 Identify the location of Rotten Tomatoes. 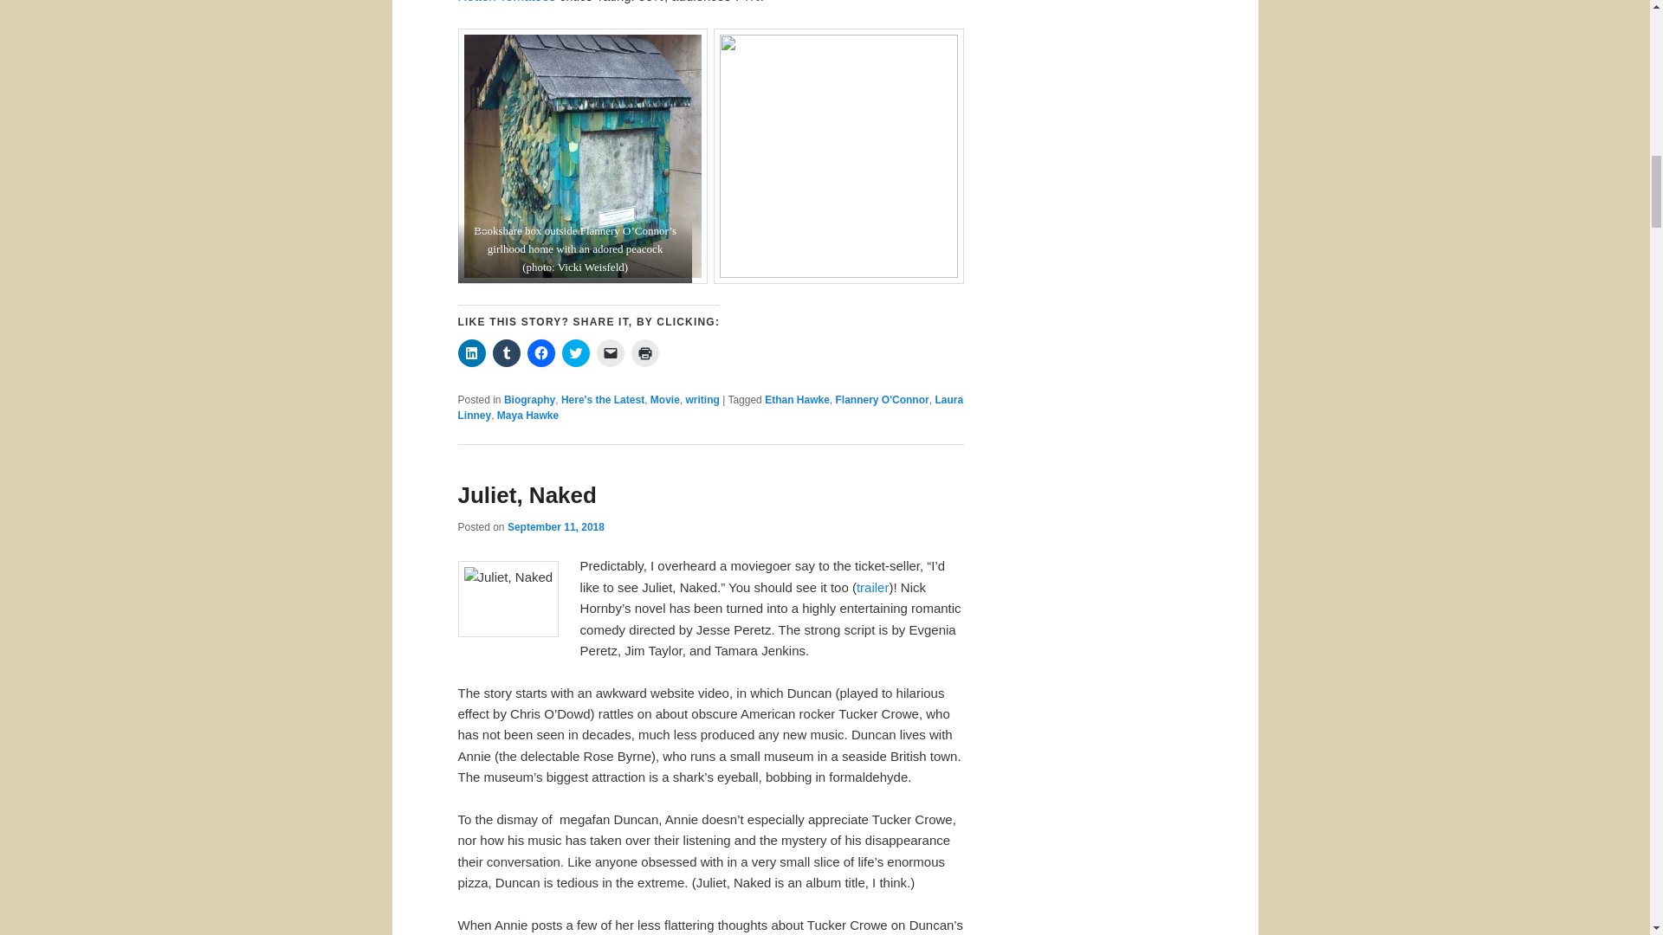
(506, 2).